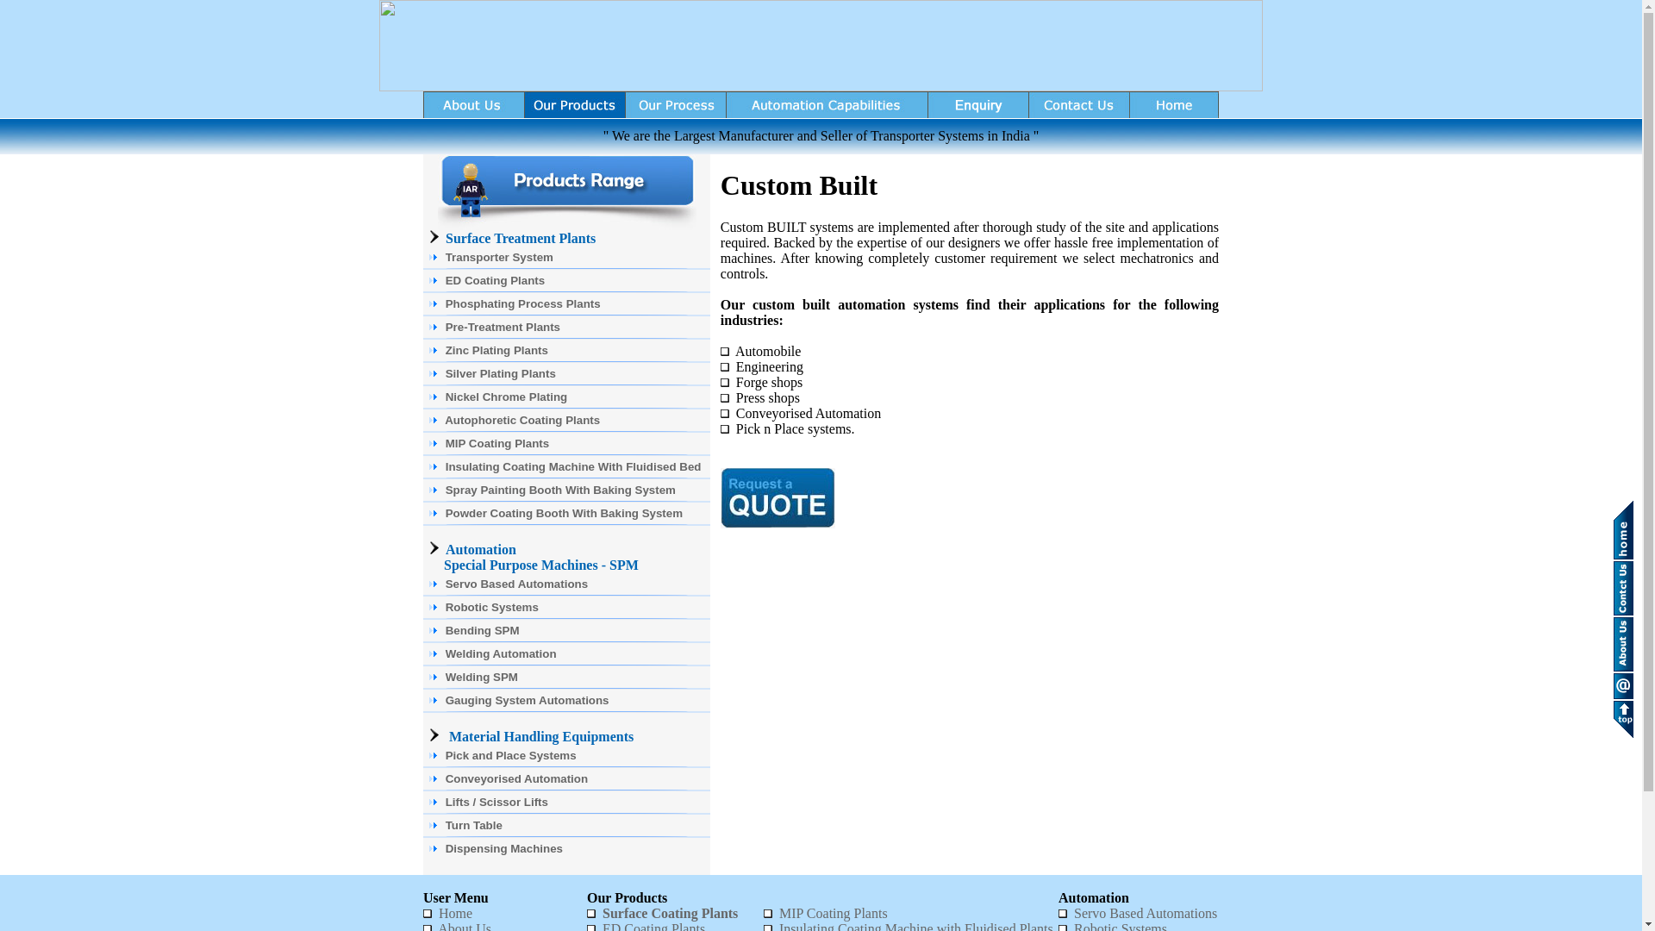 Image resolution: width=1655 pixels, height=931 pixels. What do you see at coordinates (566, 397) in the screenshot?
I see ` Nickel Chrome Plating` at bounding box center [566, 397].